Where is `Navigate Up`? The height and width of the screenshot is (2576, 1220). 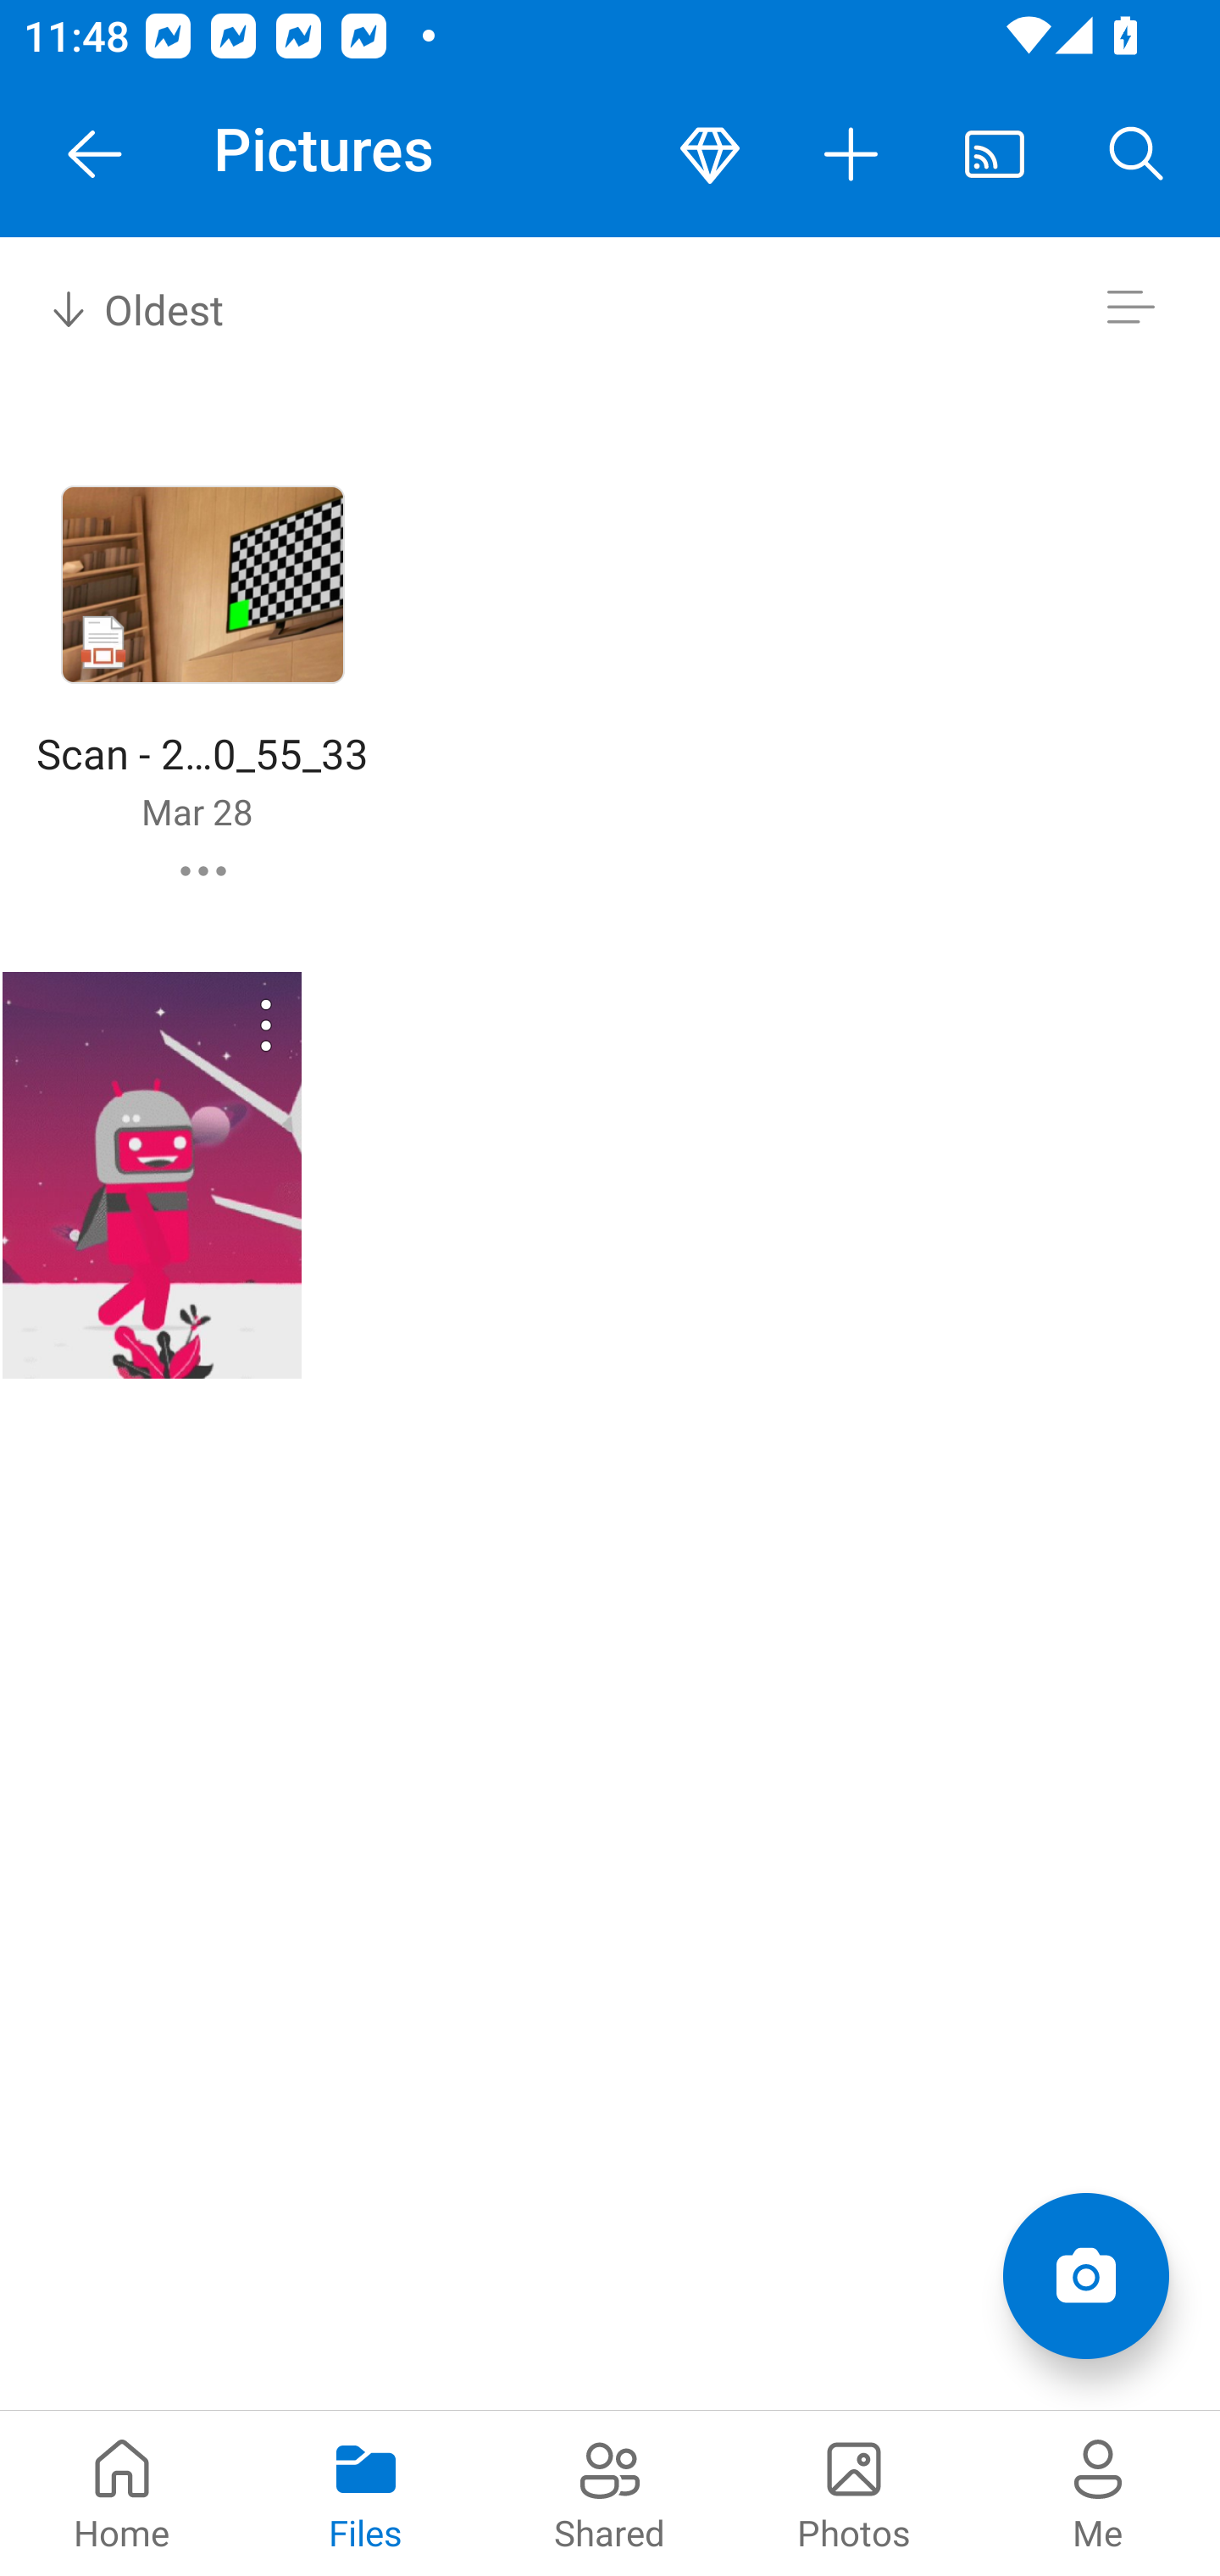
Navigate Up is located at coordinates (95, 154).